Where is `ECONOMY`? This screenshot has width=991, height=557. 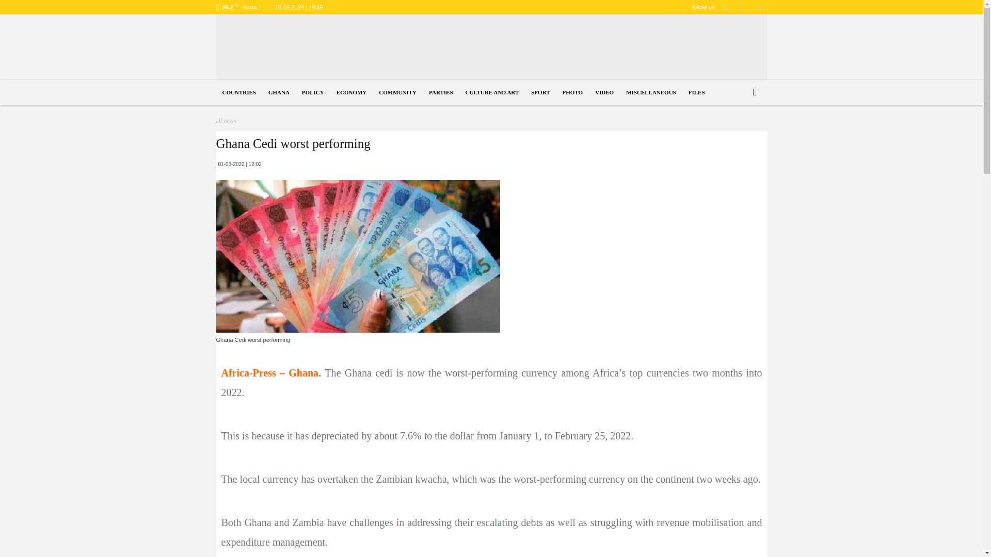 ECONOMY is located at coordinates (351, 92).